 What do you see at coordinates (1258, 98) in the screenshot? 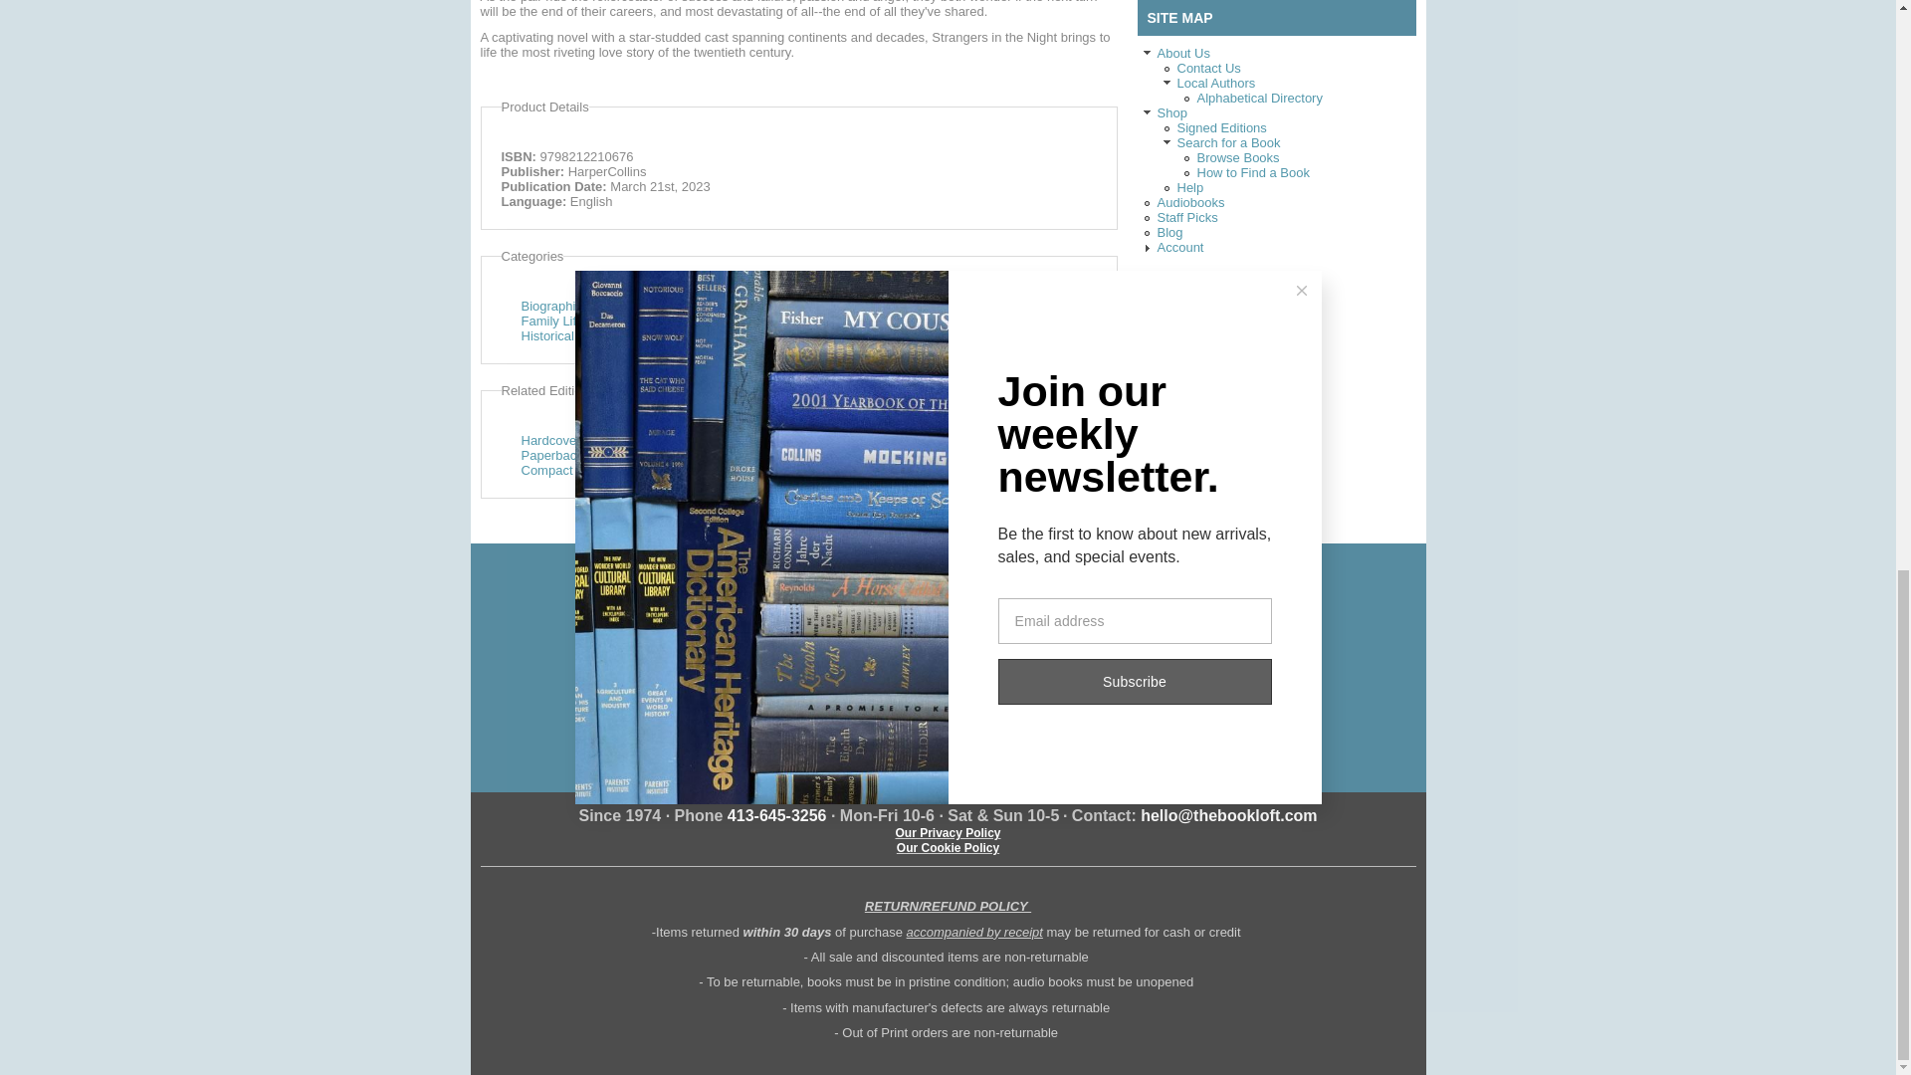
I see `Local Author Alphabetical Directory` at bounding box center [1258, 98].